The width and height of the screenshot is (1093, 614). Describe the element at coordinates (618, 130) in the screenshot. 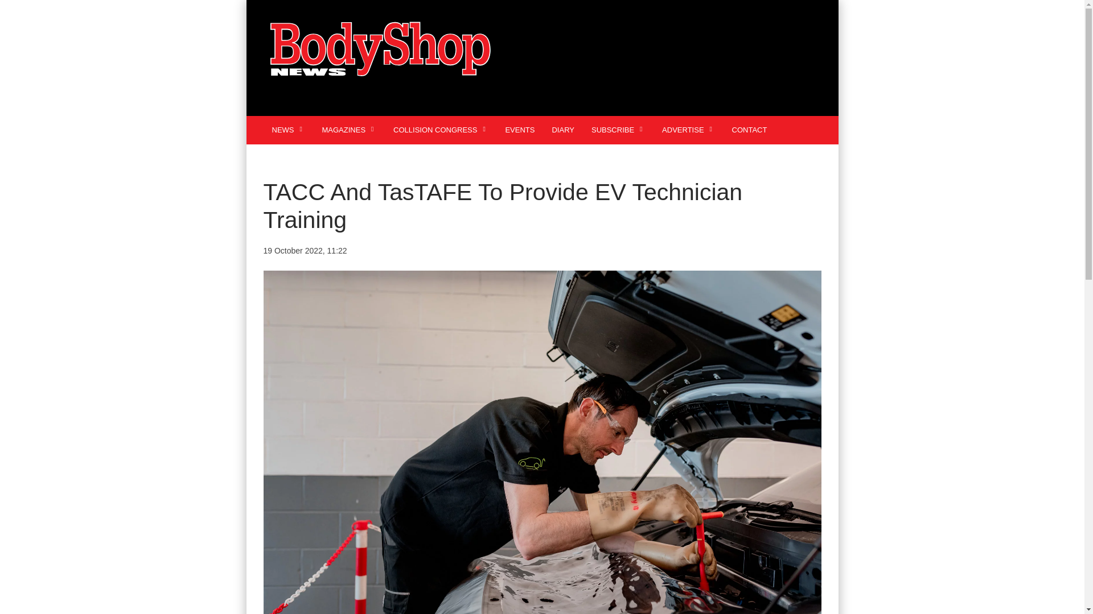

I see `SUBSCRIBE` at that location.